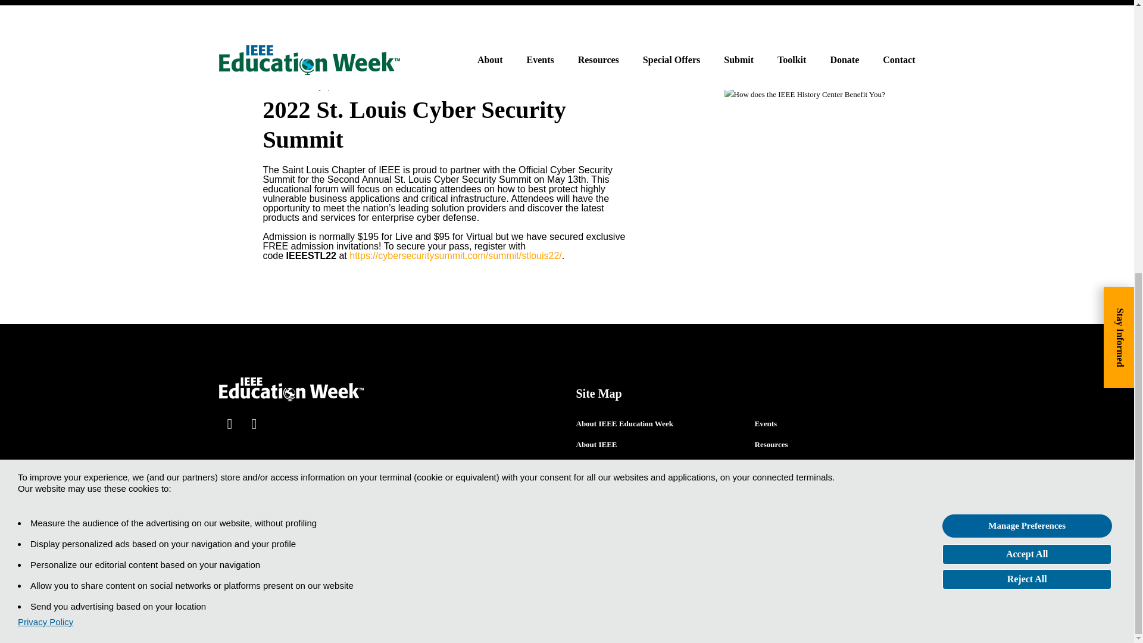 The height and width of the screenshot is (643, 1143). I want to click on IEEE Education Week Partners, so click(629, 466).